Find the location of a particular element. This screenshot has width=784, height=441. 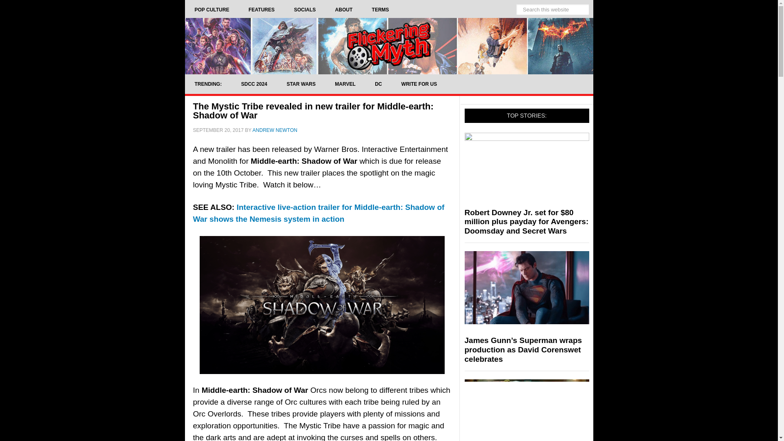

SOCIALS is located at coordinates (305, 10).